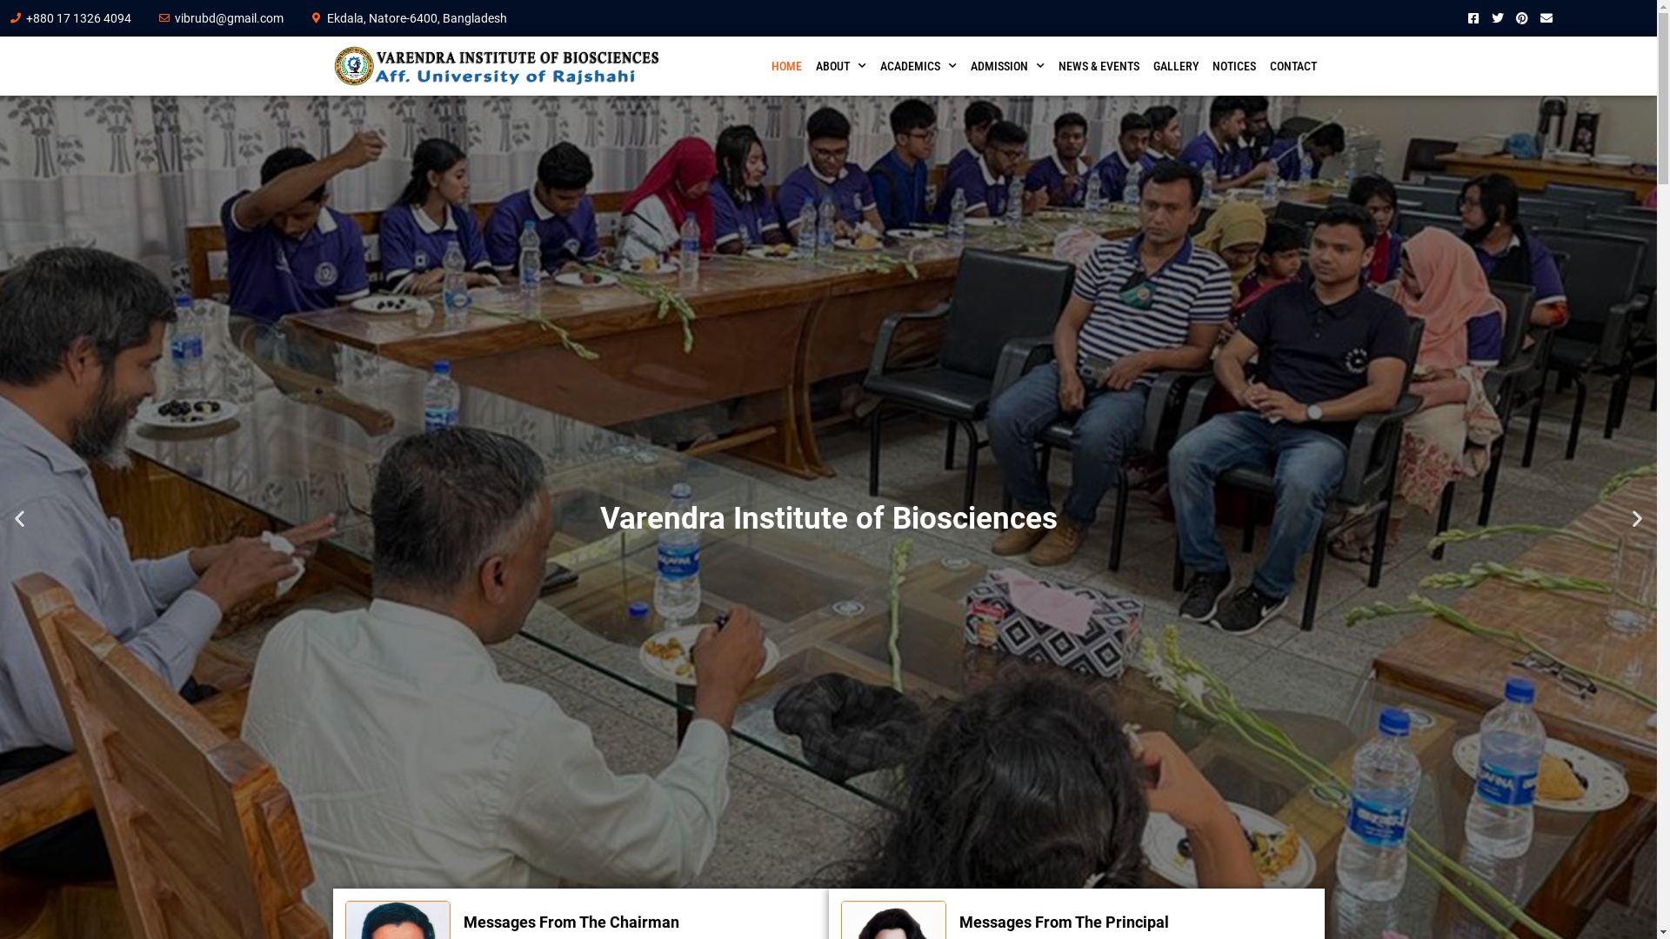 This screenshot has width=1670, height=939. What do you see at coordinates (1234, 66) in the screenshot?
I see `NOTICES` at bounding box center [1234, 66].